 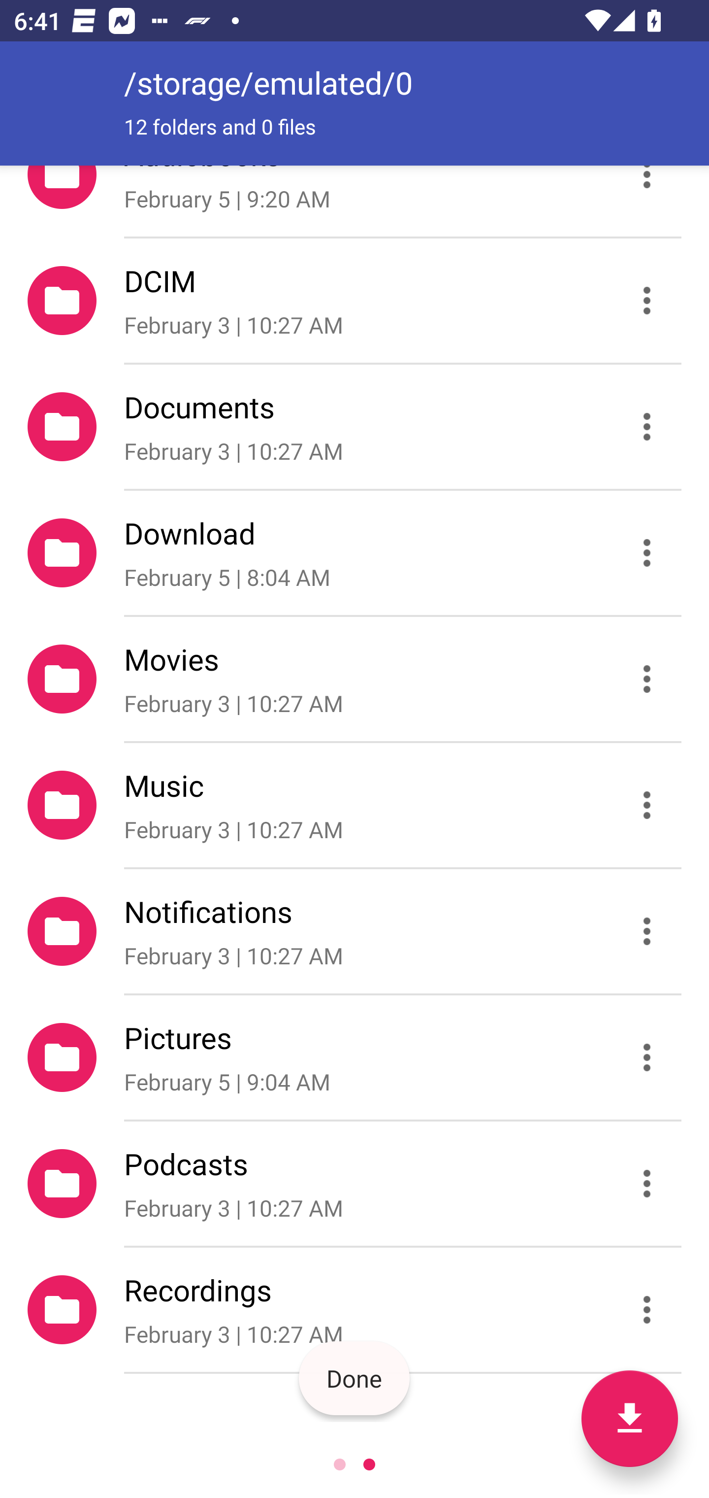 I want to click on Pictures February 5 | 9:04 AM, so click(x=354, y=1056).